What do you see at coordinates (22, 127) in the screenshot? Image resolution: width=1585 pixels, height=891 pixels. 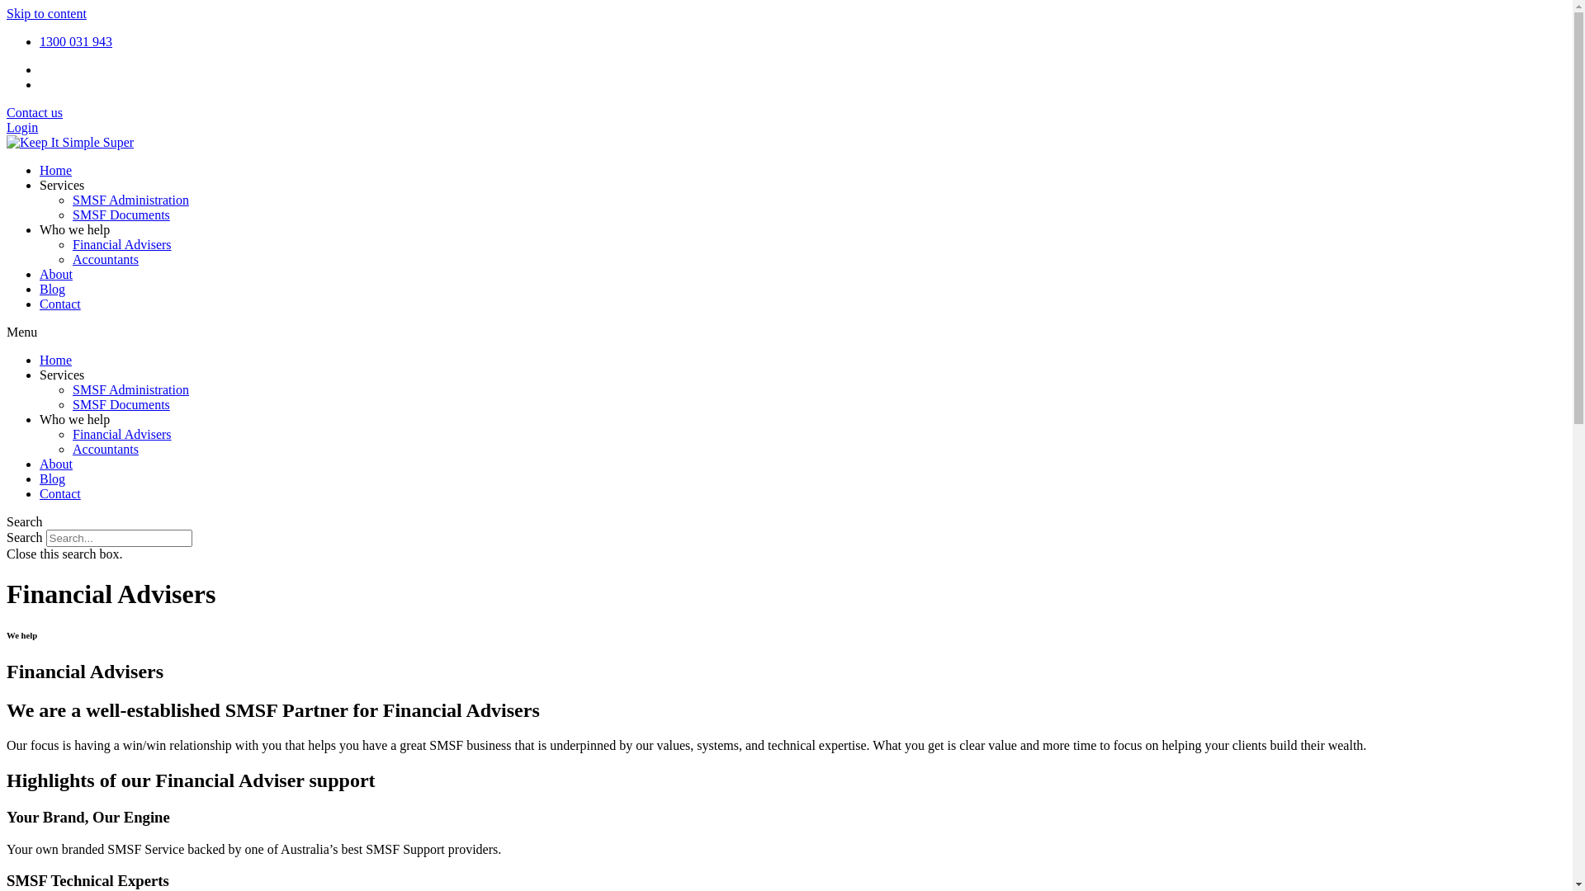 I see `Login` at bounding box center [22, 127].